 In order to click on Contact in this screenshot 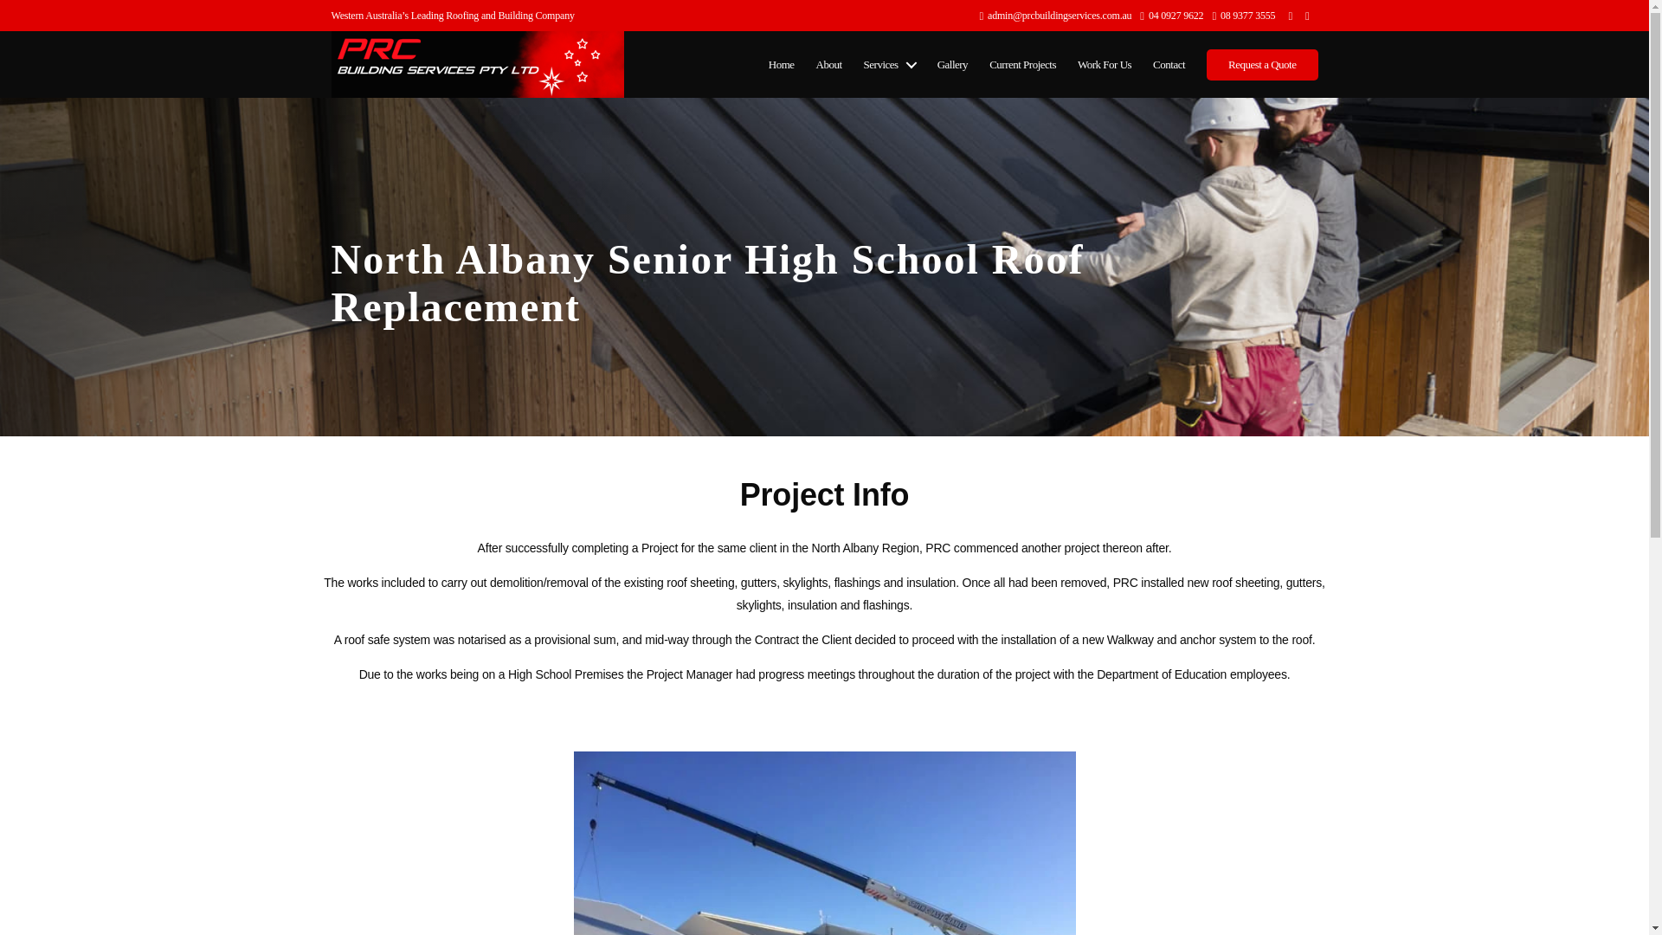, I will do `click(1169, 64)`.